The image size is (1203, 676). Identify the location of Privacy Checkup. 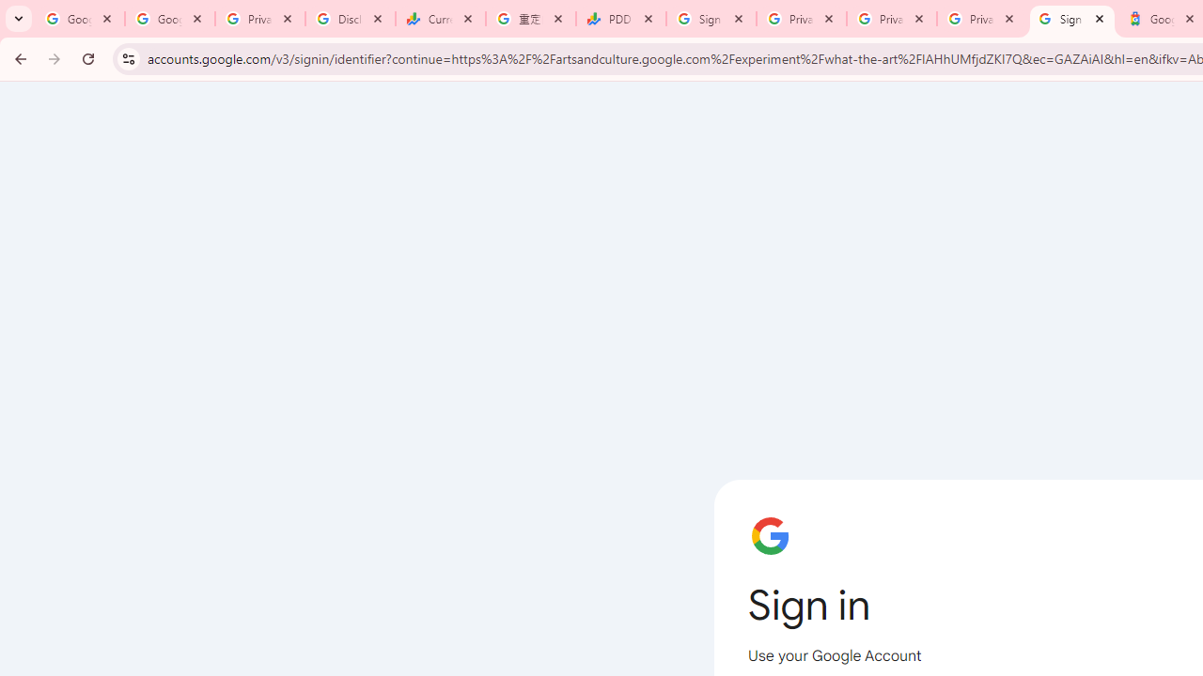
(982, 19).